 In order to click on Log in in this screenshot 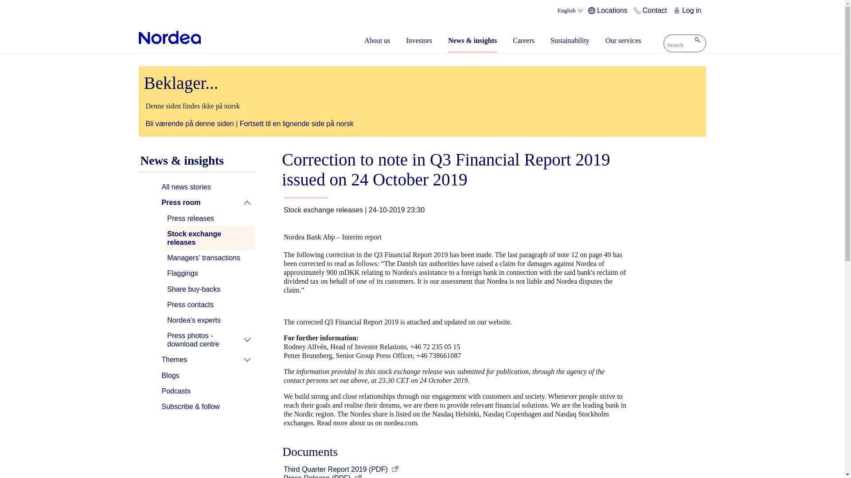, I will do `click(689, 11)`.